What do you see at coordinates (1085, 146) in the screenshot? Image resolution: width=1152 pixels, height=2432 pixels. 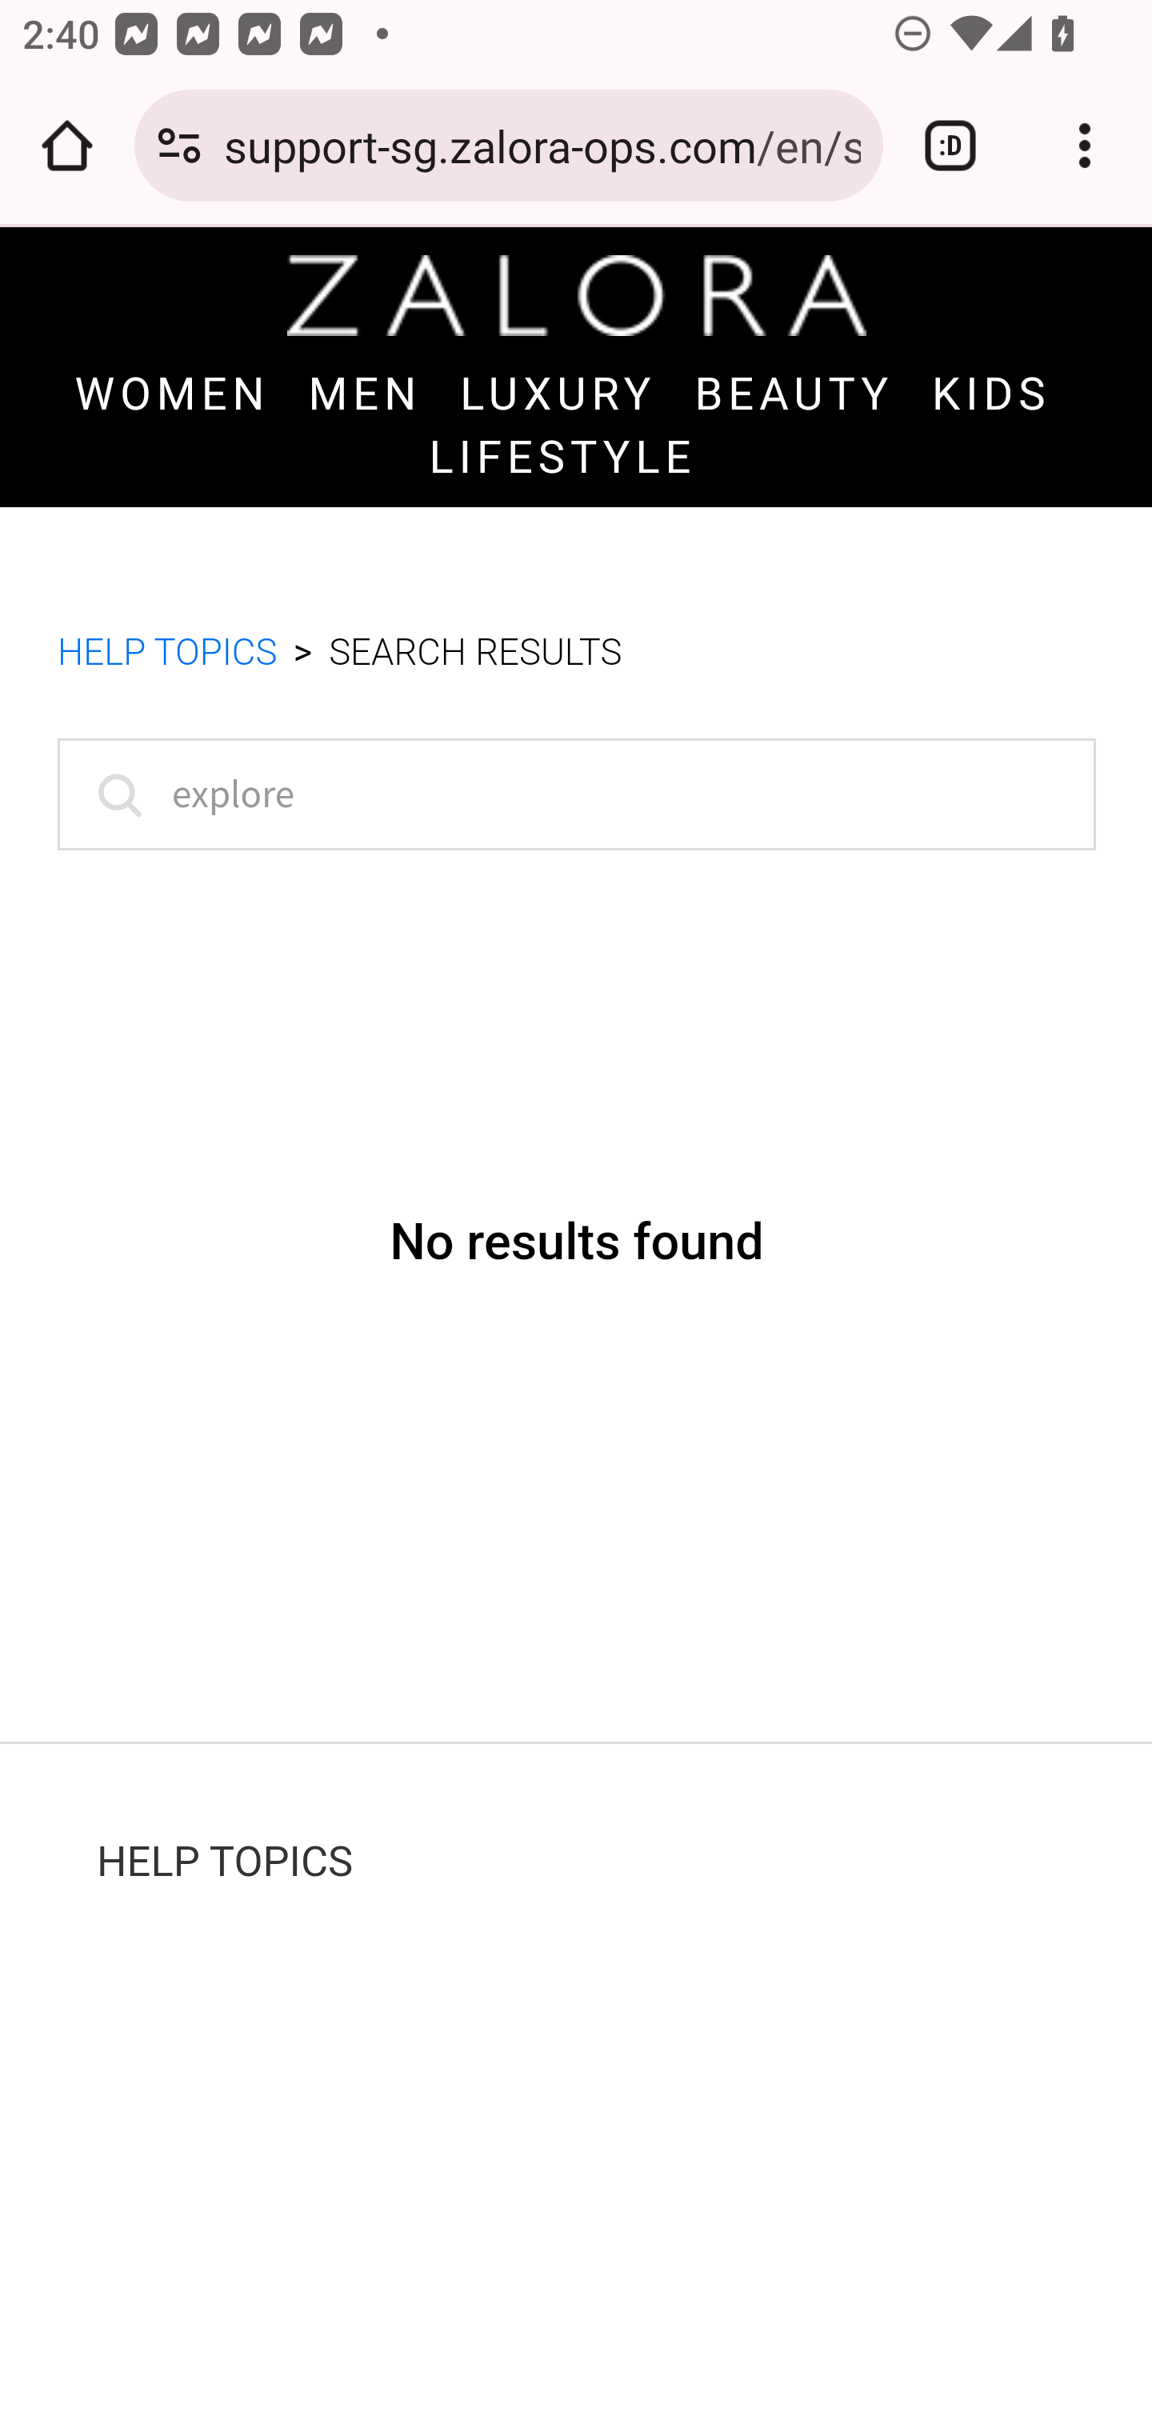 I see `Customize and control Google Chrome` at bounding box center [1085, 146].